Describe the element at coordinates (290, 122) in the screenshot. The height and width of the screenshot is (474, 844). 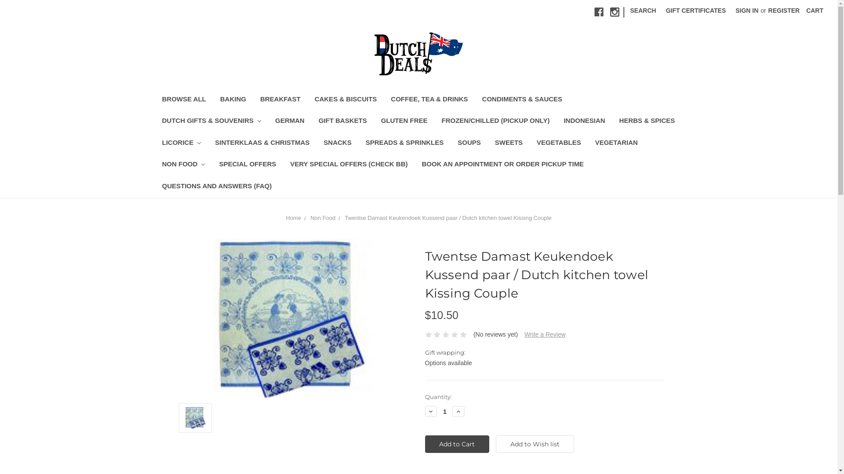
I see `GERMAN` at that location.